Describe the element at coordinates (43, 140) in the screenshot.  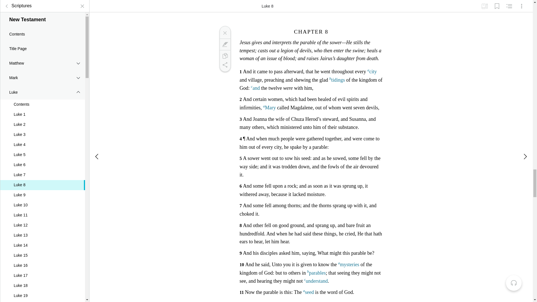
I see `Luke 4` at that location.